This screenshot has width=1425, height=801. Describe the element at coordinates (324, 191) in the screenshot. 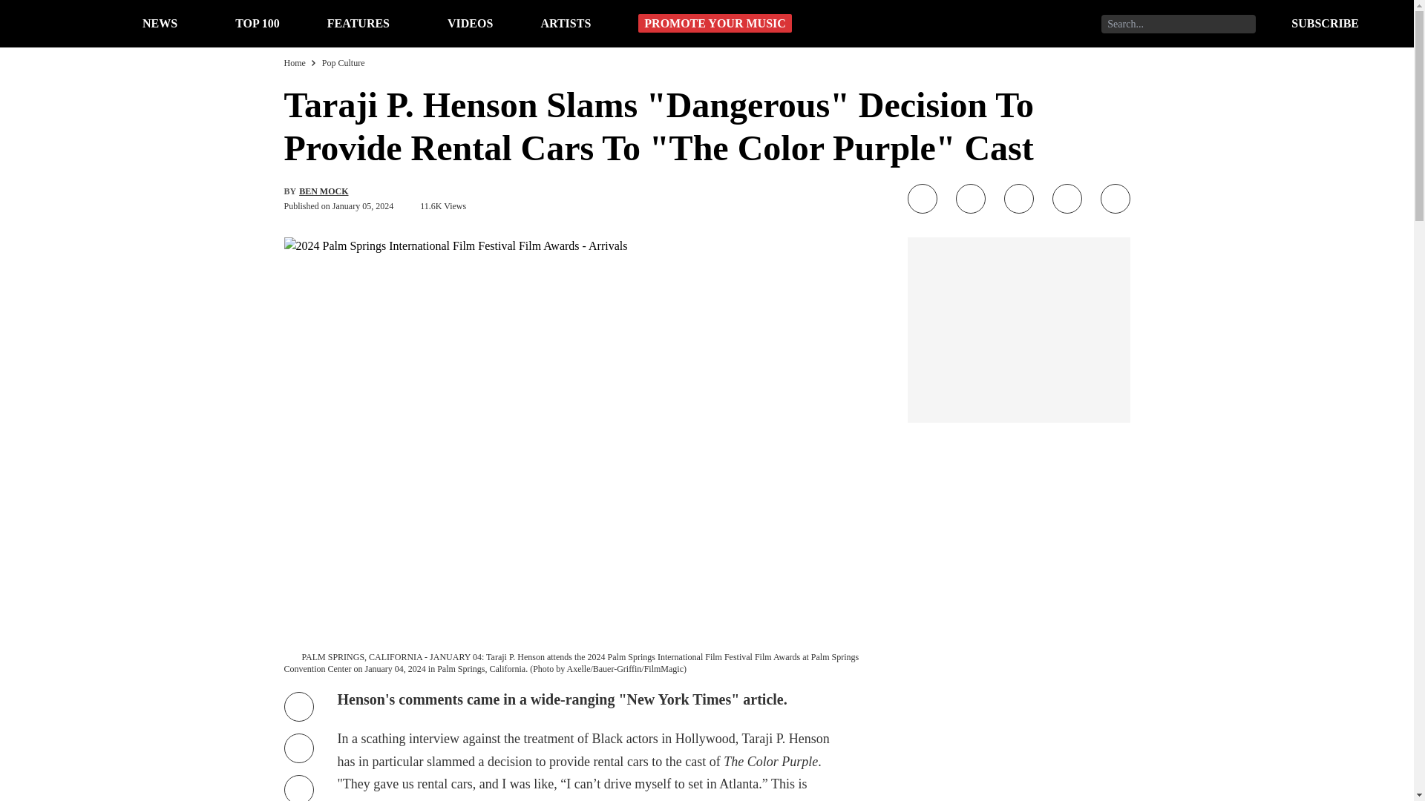

I see `BEN MOCK` at that location.